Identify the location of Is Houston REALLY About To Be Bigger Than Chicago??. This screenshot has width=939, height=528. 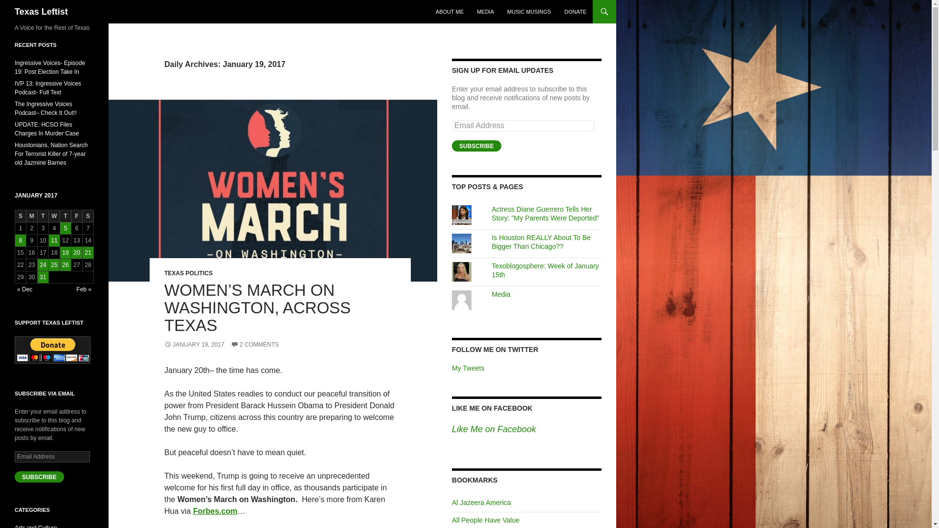
(541, 242).